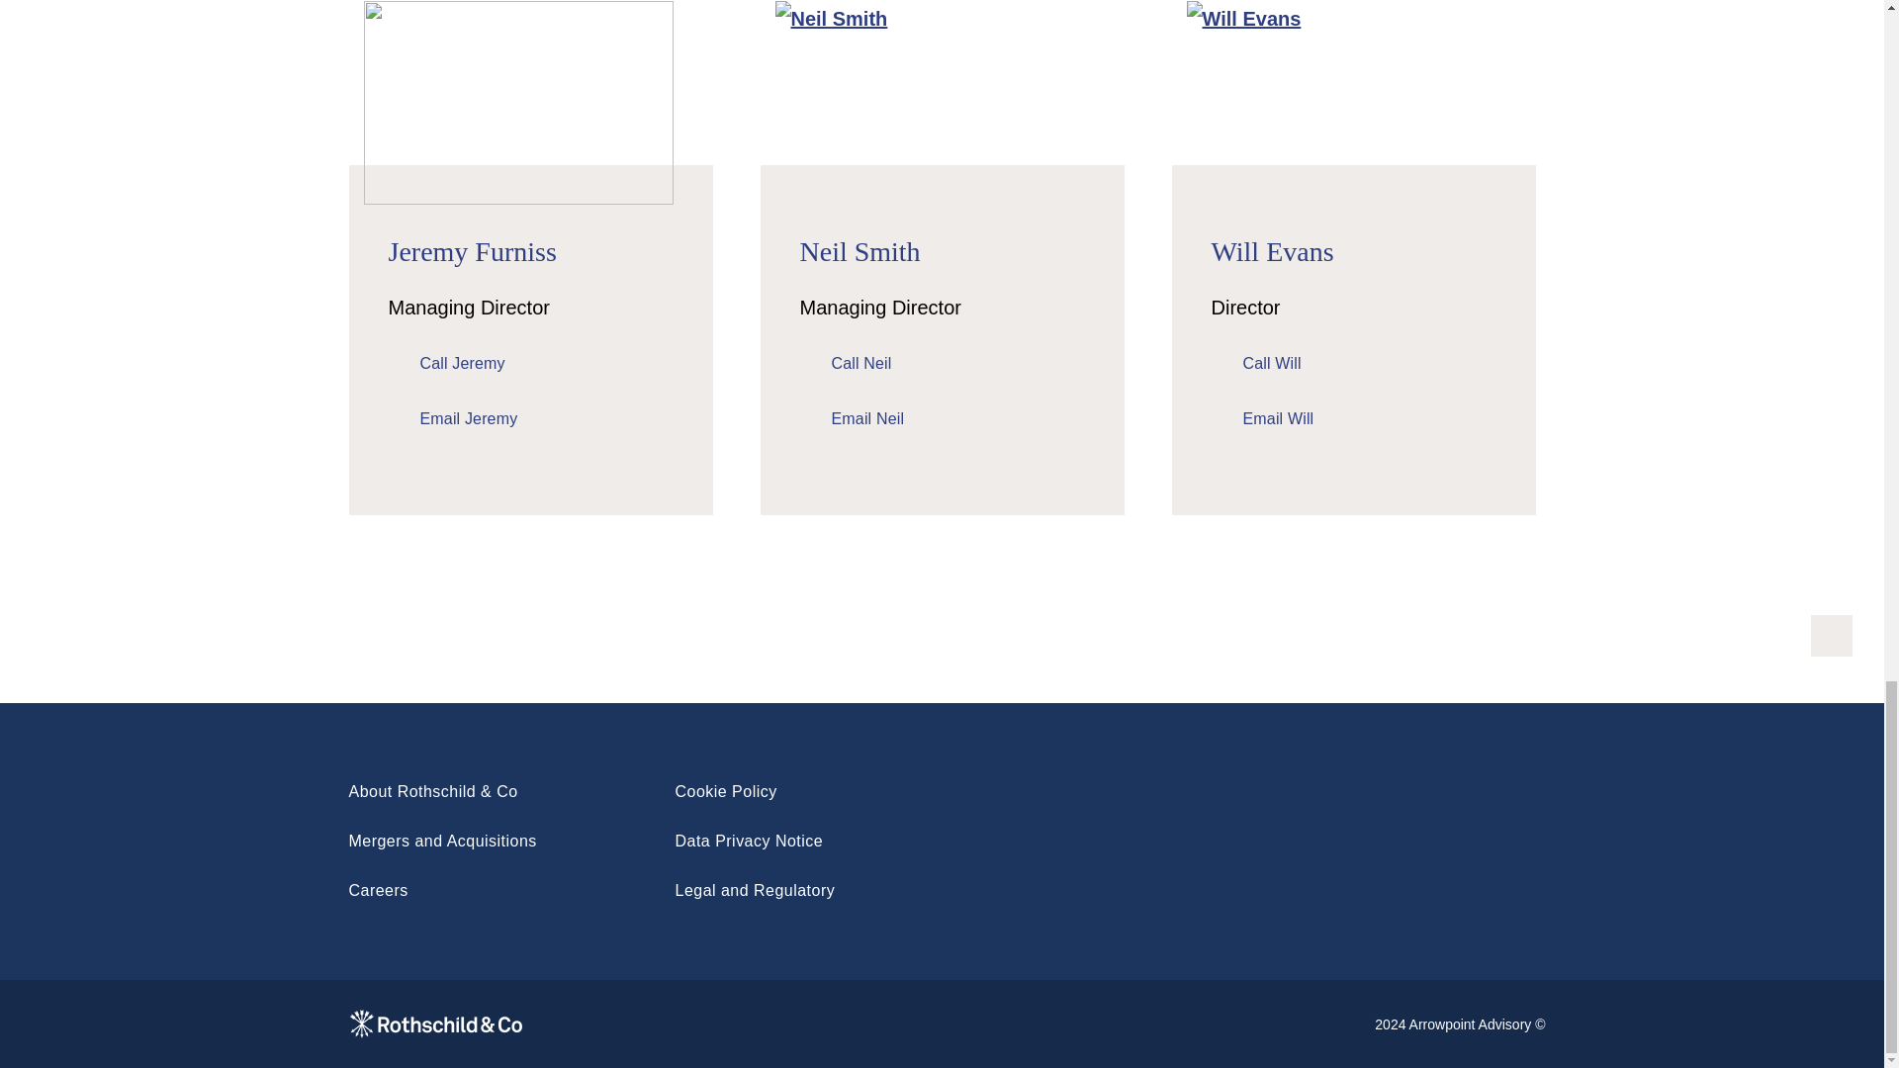  What do you see at coordinates (1262, 419) in the screenshot?
I see `Email Will` at bounding box center [1262, 419].